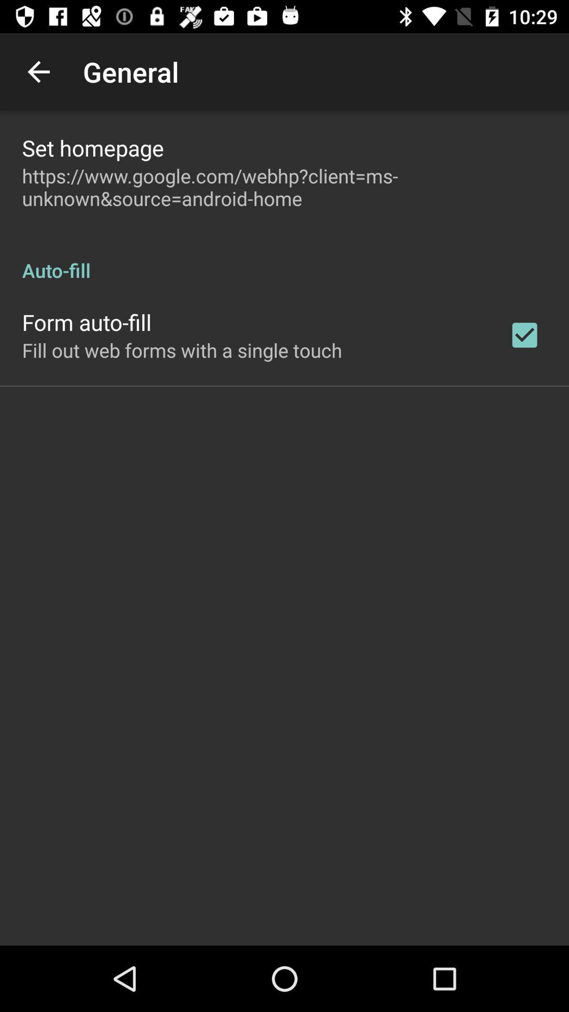 The image size is (569, 1012). What do you see at coordinates (182, 350) in the screenshot?
I see `select the fill out web app` at bounding box center [182, 350].